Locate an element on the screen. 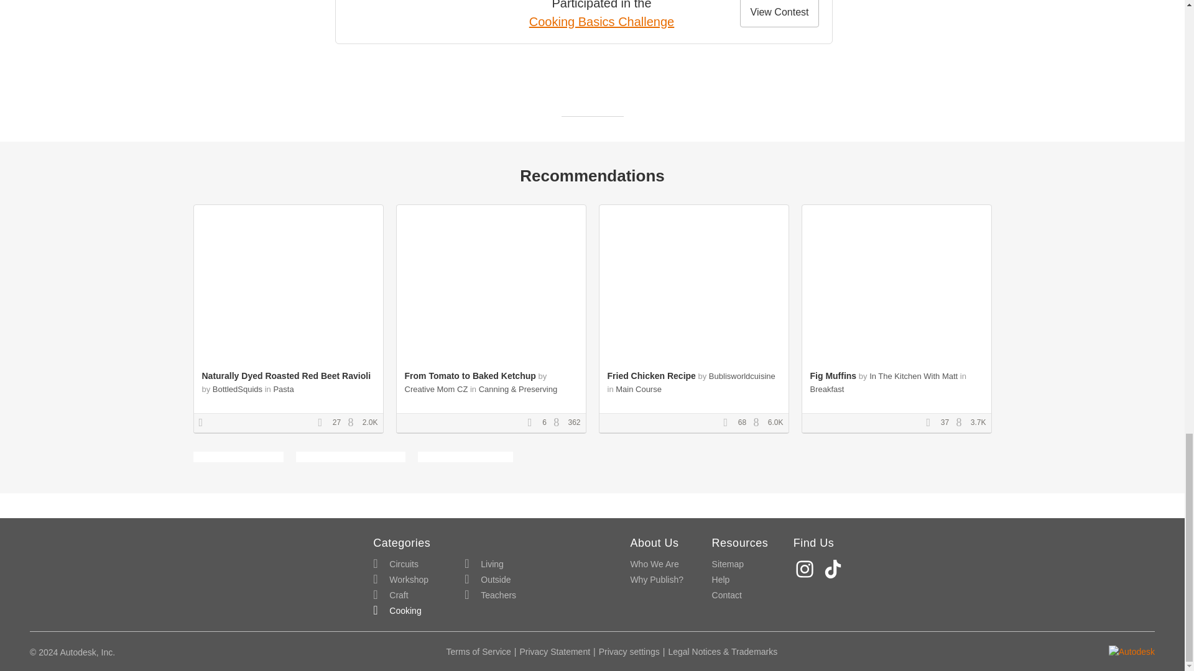 This screenshot has width=1194, height=671. Breakfast is located at coordinates (826, 389).